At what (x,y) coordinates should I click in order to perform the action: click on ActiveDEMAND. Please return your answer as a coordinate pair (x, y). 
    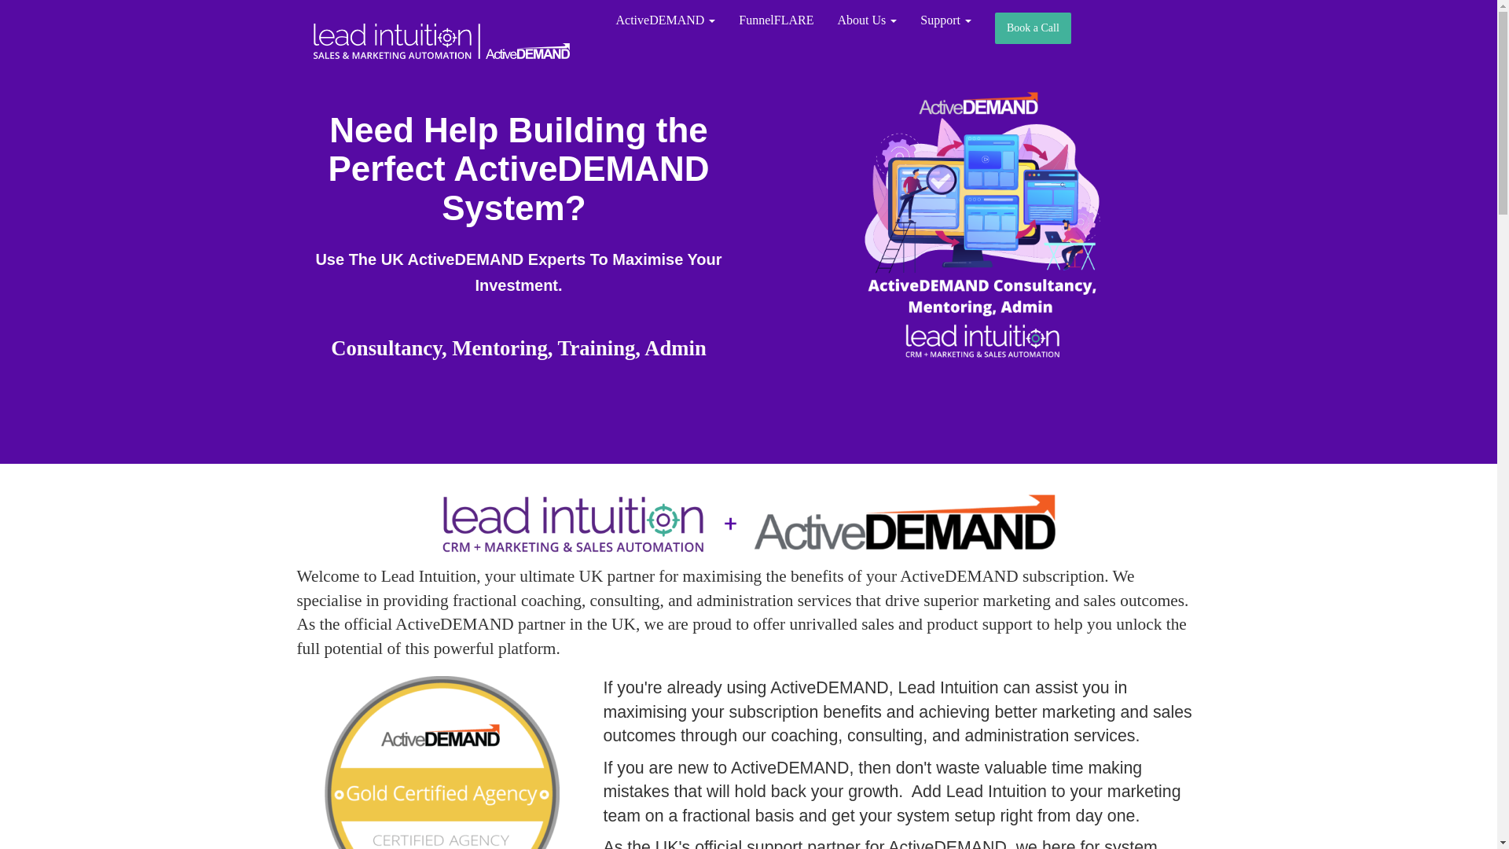
    Looking at the image, I should click on (665, 20).